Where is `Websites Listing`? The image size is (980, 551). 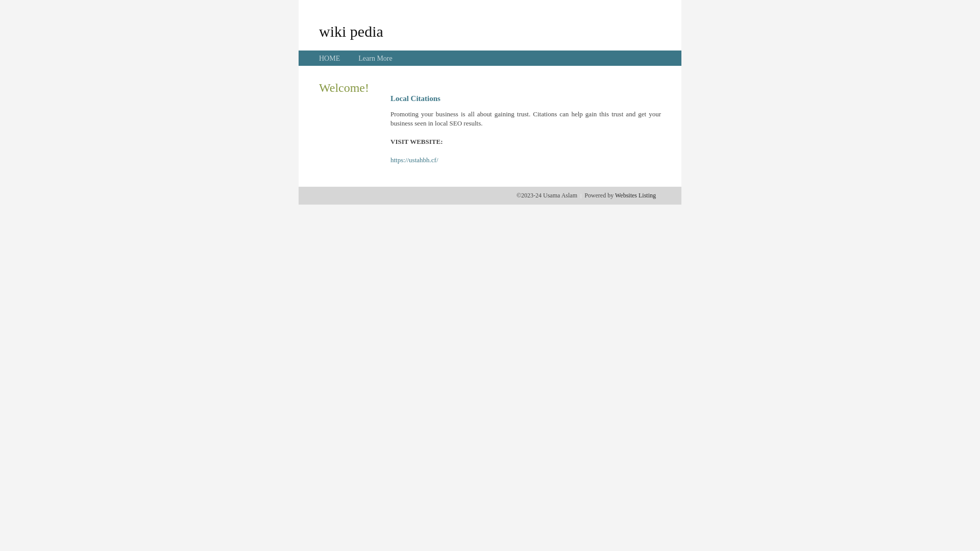
Websites Listing is located at coordinates (635, 195).